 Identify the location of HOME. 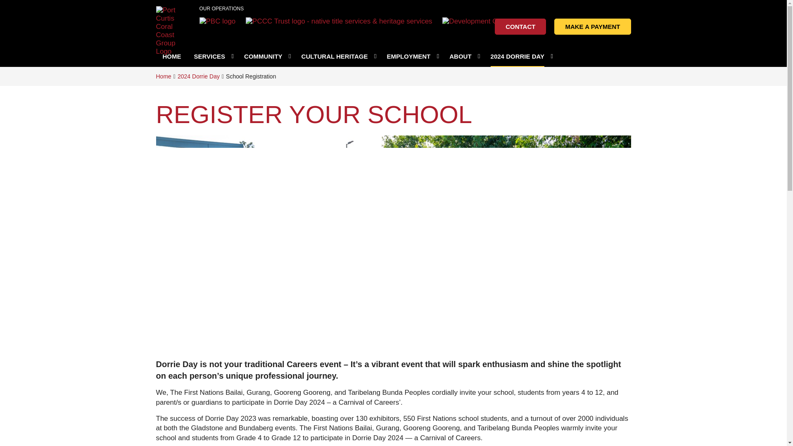
(172, 56).